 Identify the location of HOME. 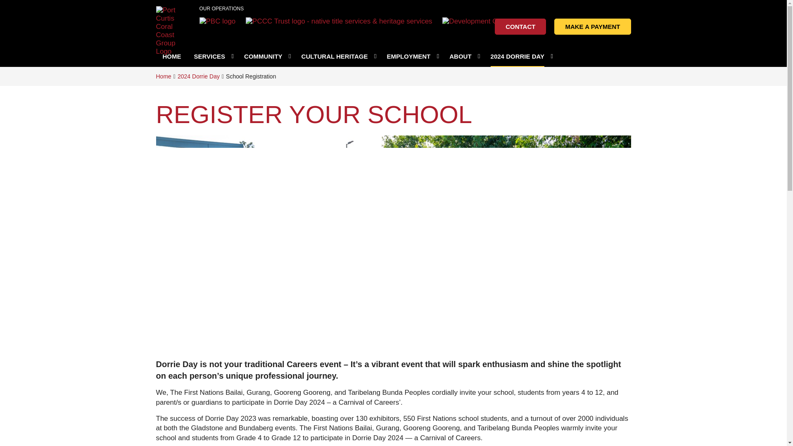
(172, 56).